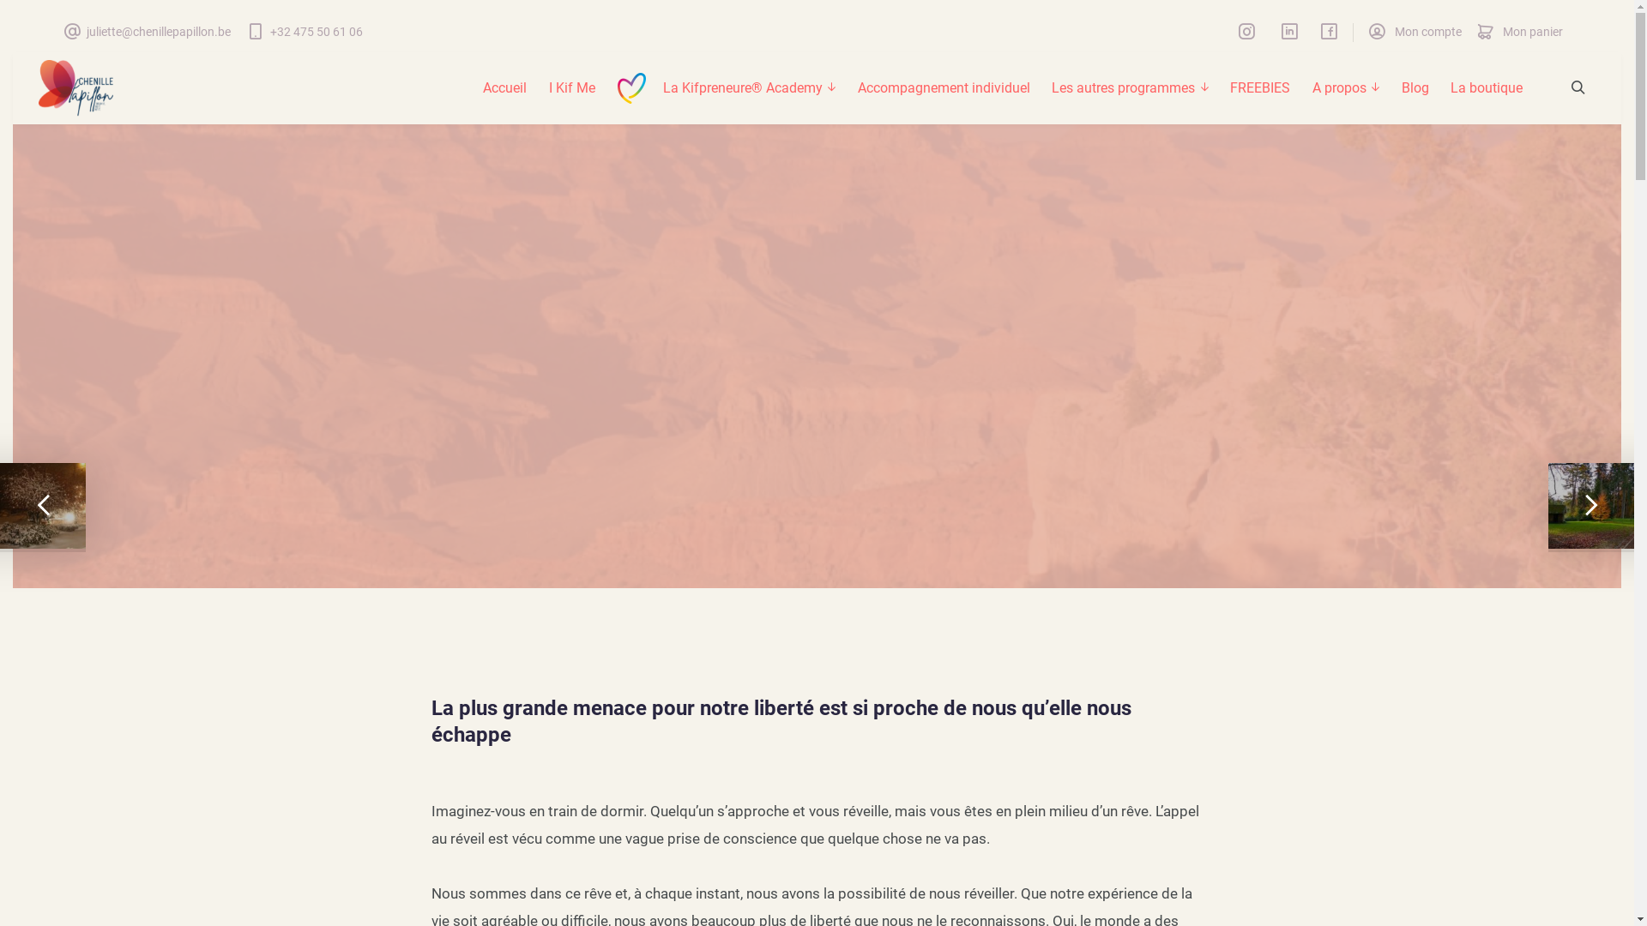 The image size is (1647, 926). I want to click on +32 475 50 61 06, so click(305, 33).